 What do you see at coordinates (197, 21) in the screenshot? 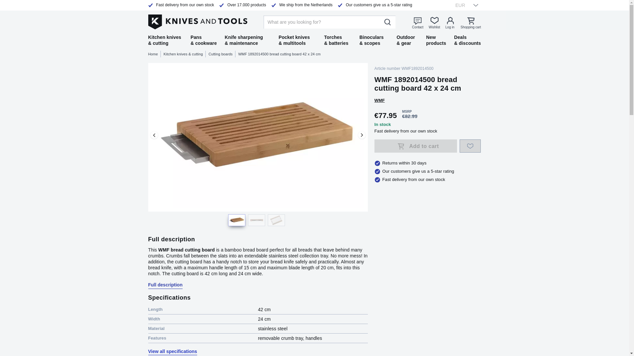
I see `Logo` at bounding box center [197, 21].